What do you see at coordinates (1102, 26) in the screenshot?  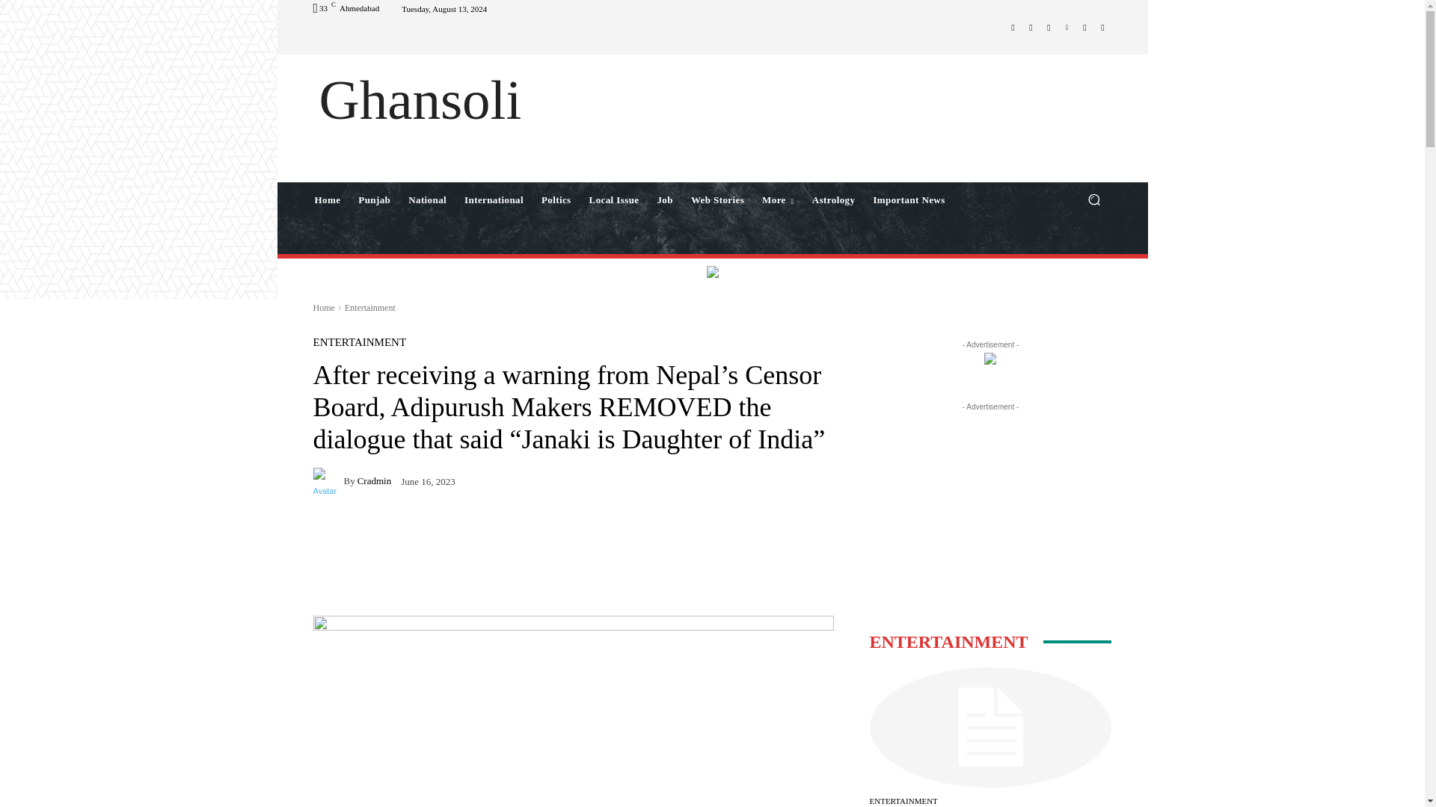 I see `Youtube` at bounding box center [1102, 26].